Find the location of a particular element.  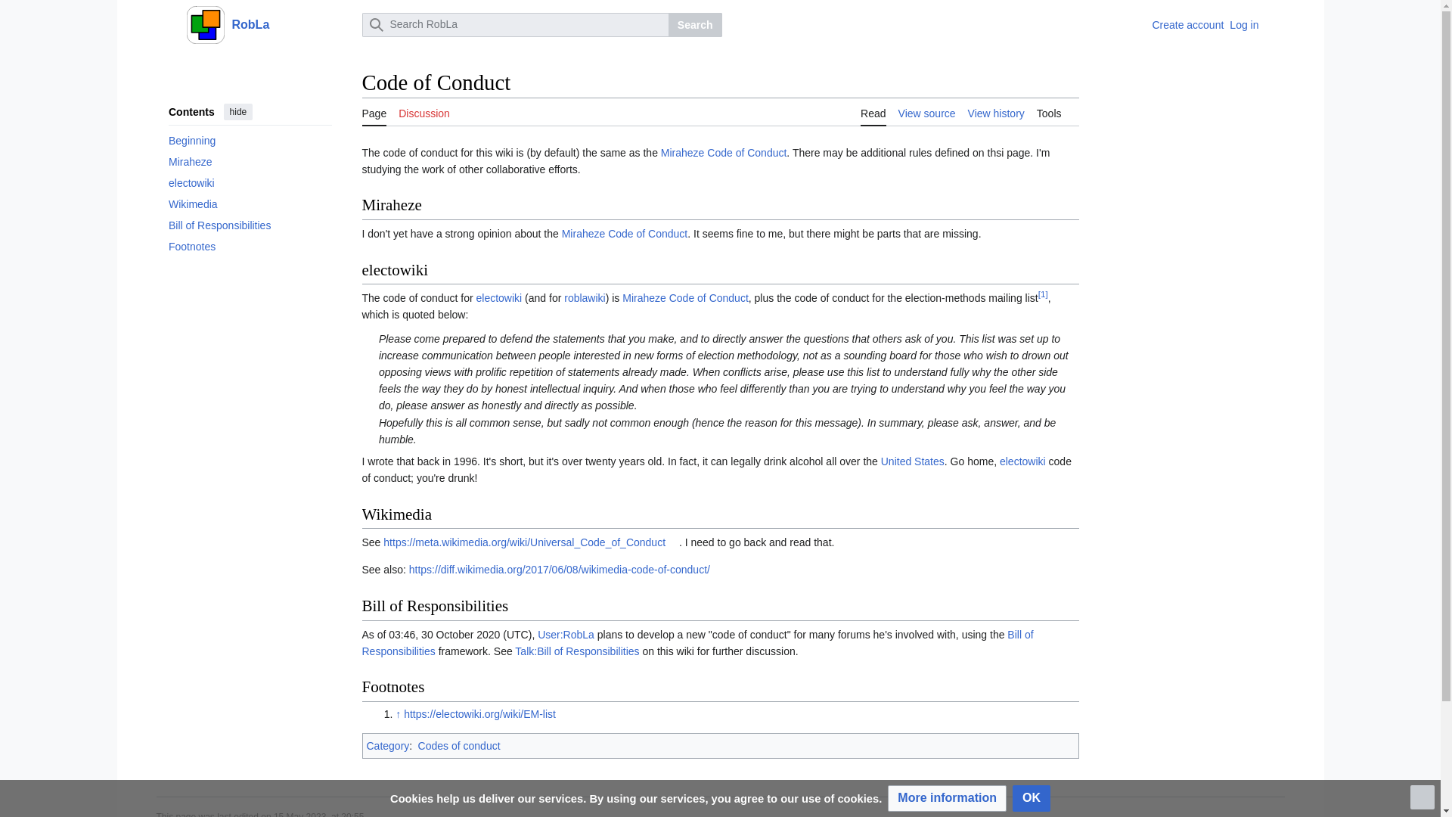

Wikimedia is located at coordinates (250, 204).